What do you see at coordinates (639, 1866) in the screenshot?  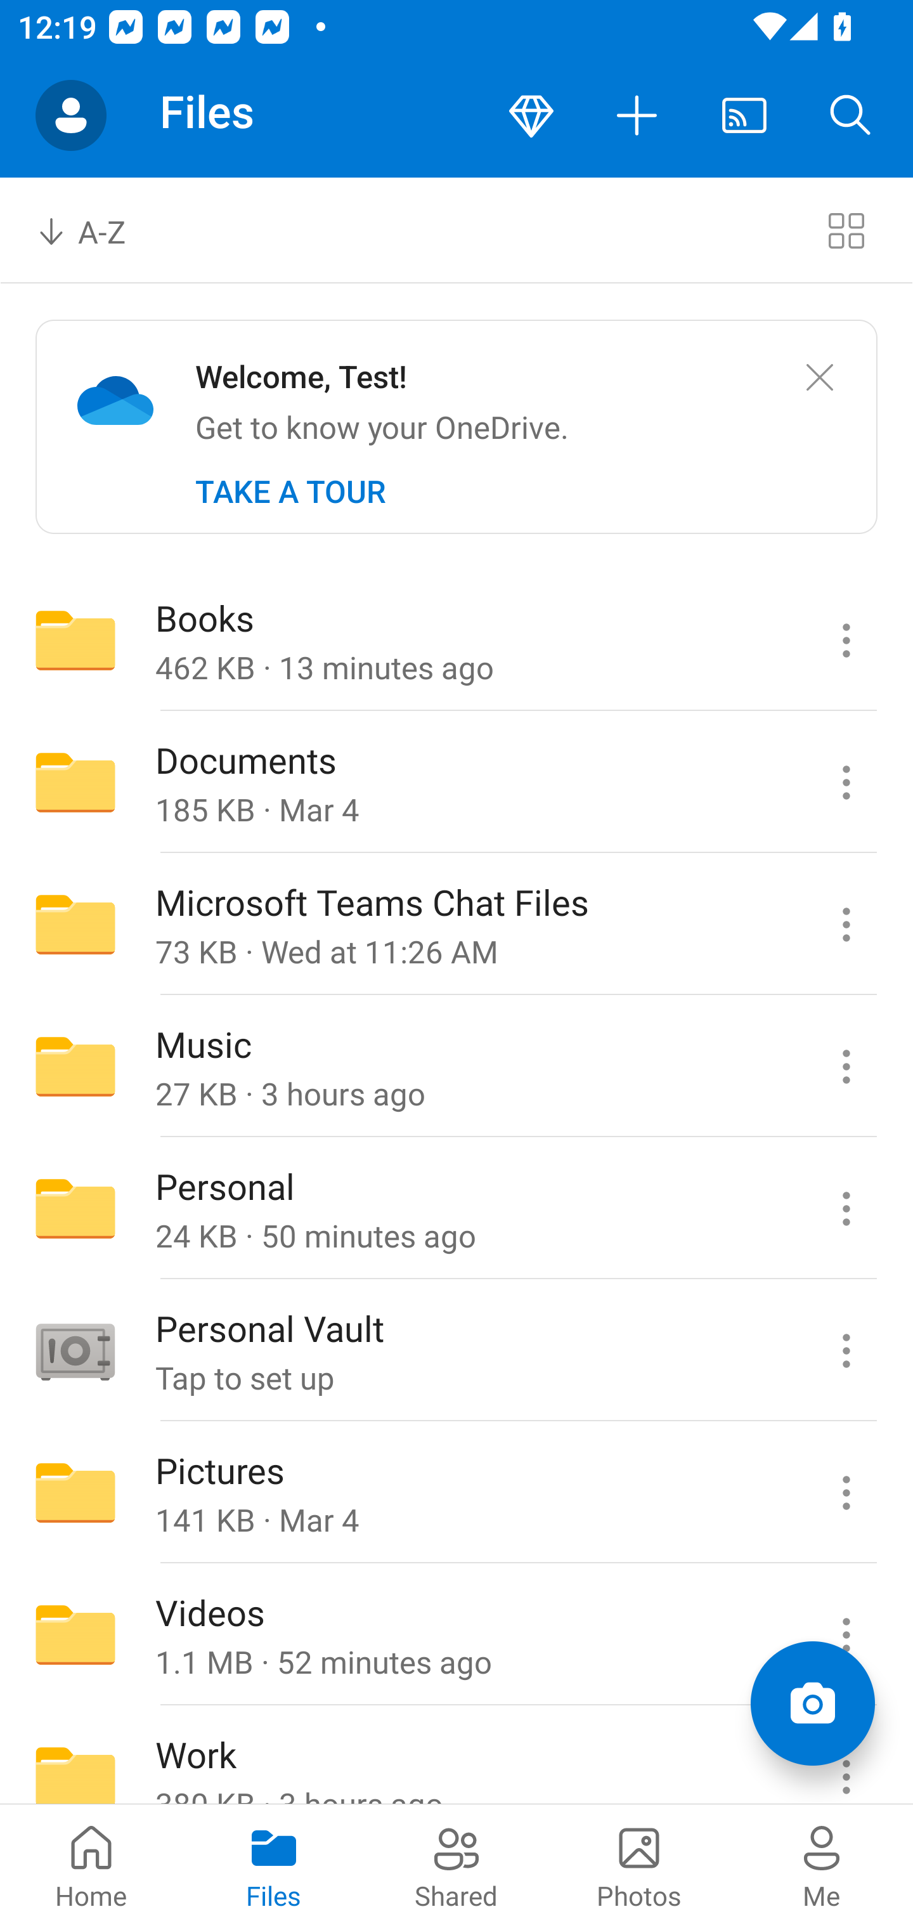 I see `Photos pivot Photos` at bounding box center [639, 1866].